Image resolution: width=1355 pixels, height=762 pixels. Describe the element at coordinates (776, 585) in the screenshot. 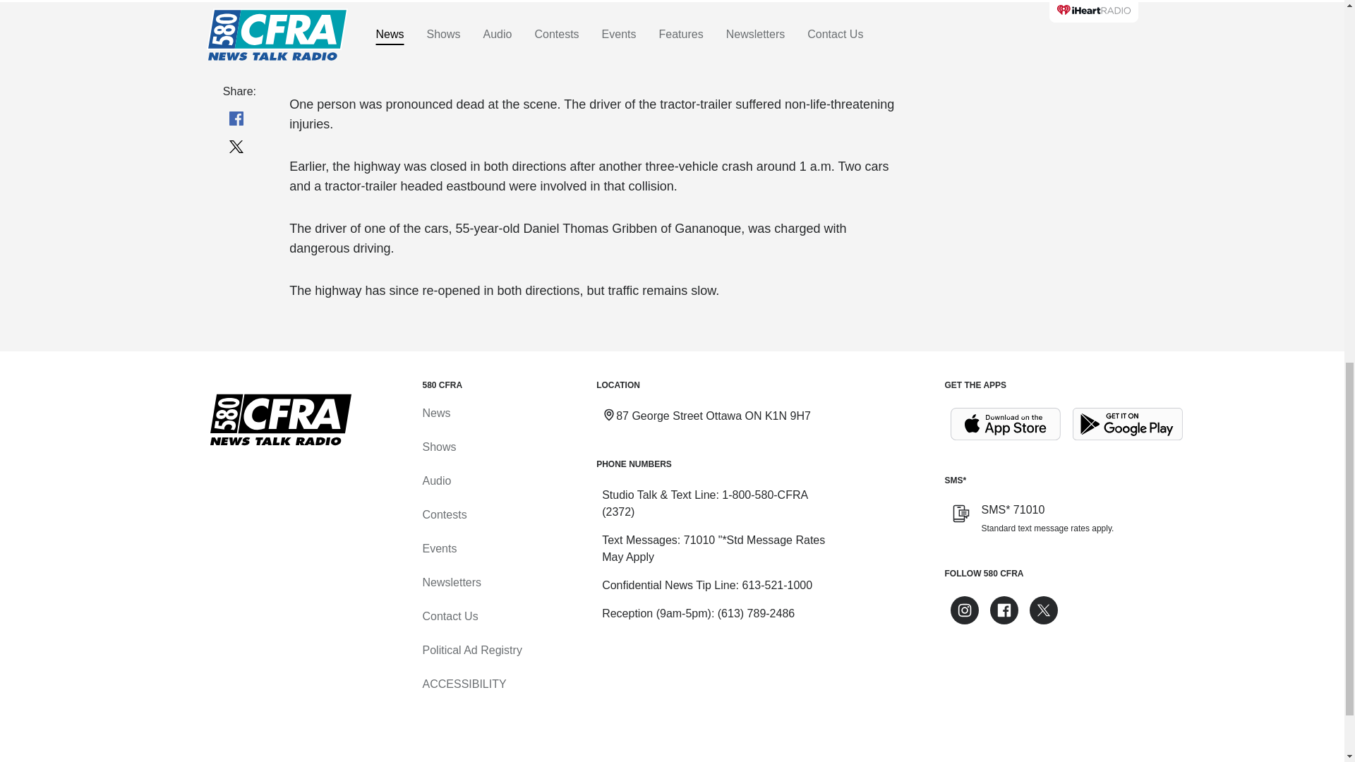

I see `613-521-1000` at that location.